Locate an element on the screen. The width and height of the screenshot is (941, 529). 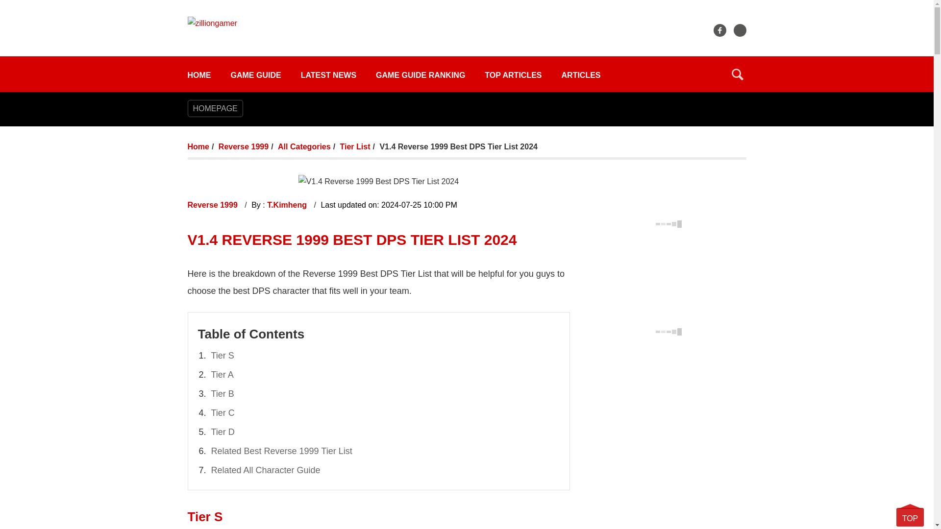
HOMEPAGE is located at coordinates (215, 109).